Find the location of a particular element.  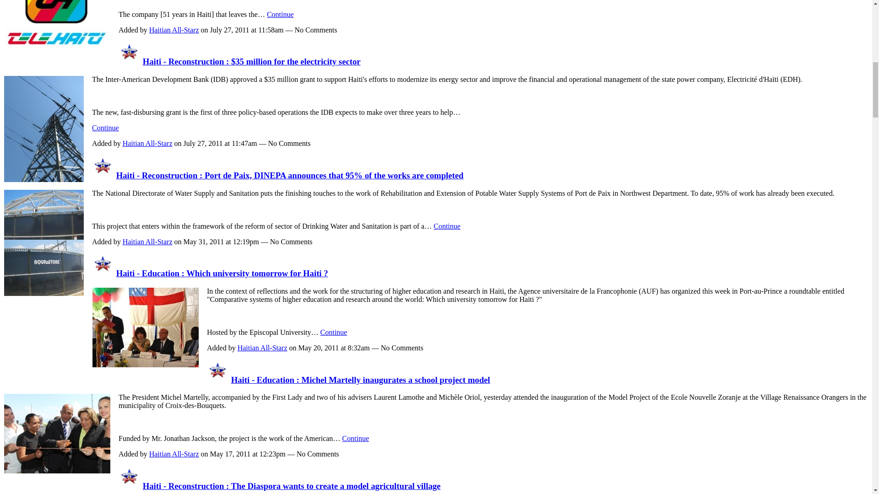

Haitian All-Starz is located at coordinates (147, 242).